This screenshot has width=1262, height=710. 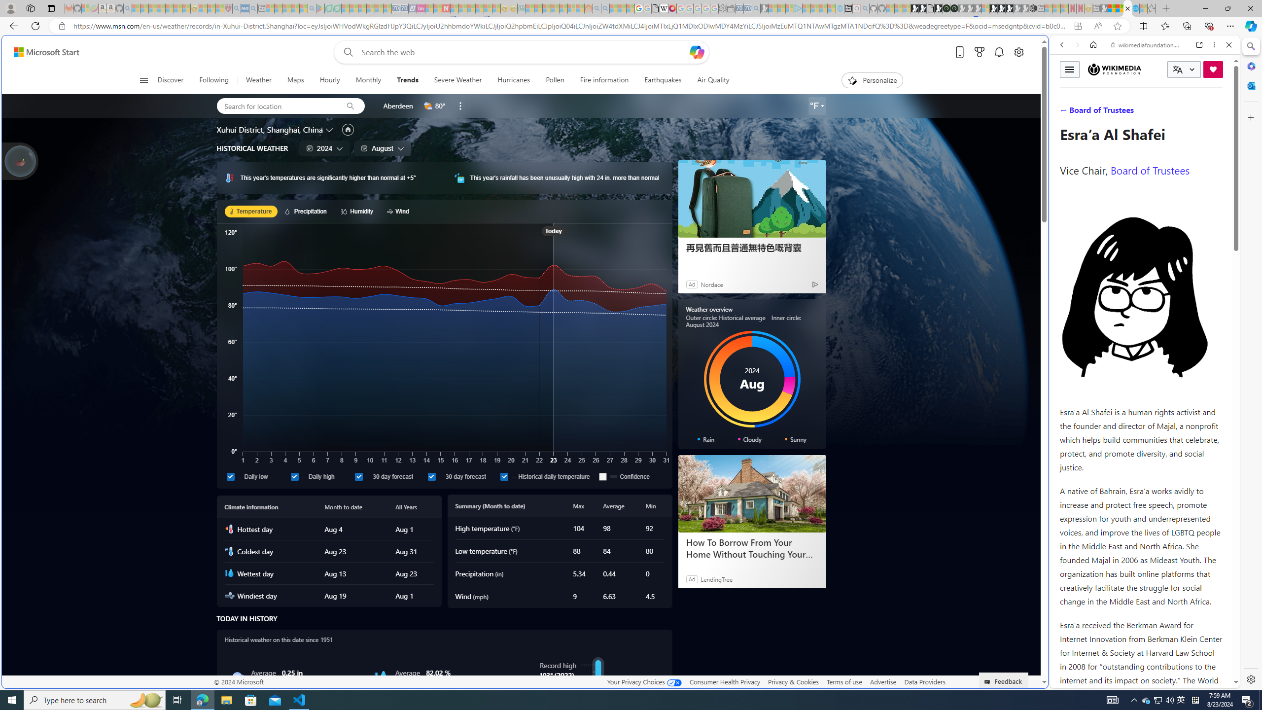 What do you see at coordinates (514, 80) in the screenshot?
I see `Hurricanes` at bounding box center [514, 80].